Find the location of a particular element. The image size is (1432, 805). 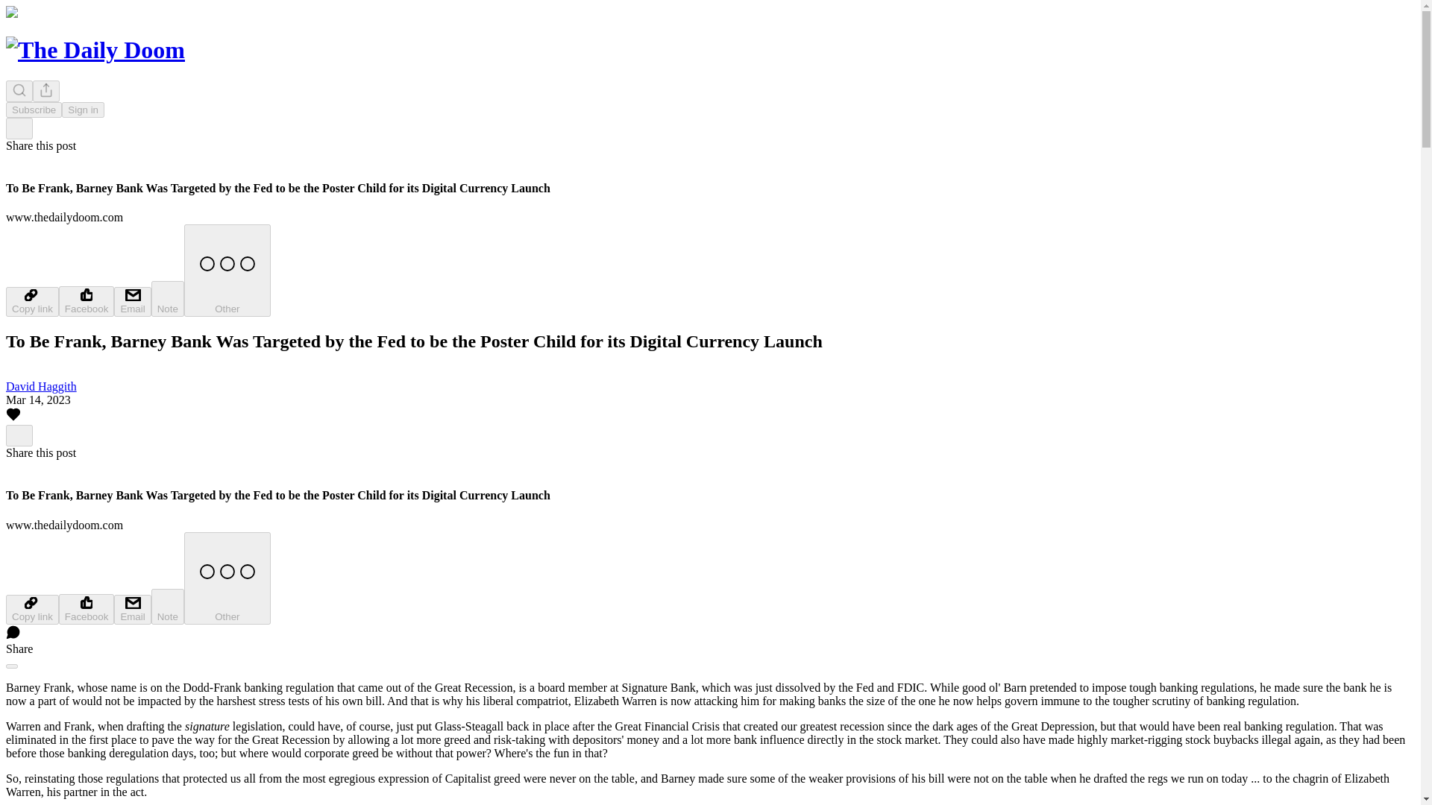

Subscribe is located at coordinates (33, 110).